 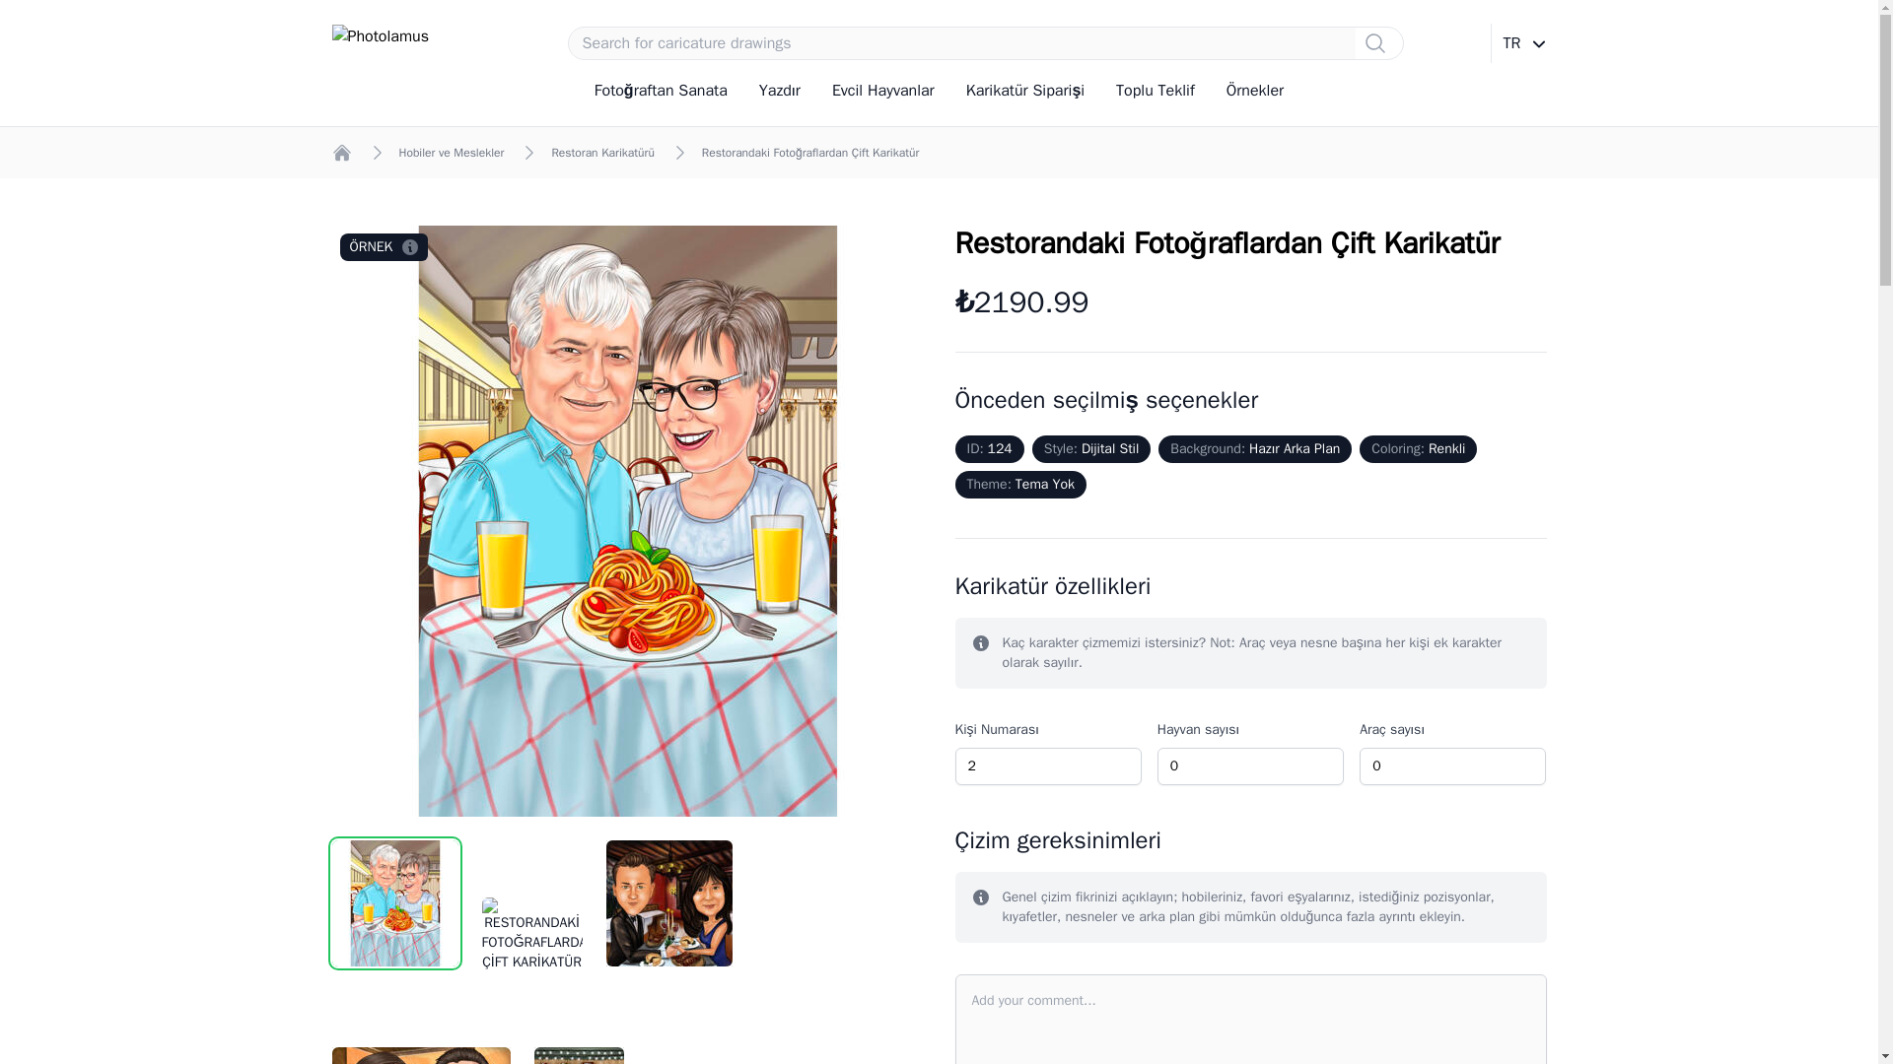 I want to click on TR, so click(x=1518, y=42).